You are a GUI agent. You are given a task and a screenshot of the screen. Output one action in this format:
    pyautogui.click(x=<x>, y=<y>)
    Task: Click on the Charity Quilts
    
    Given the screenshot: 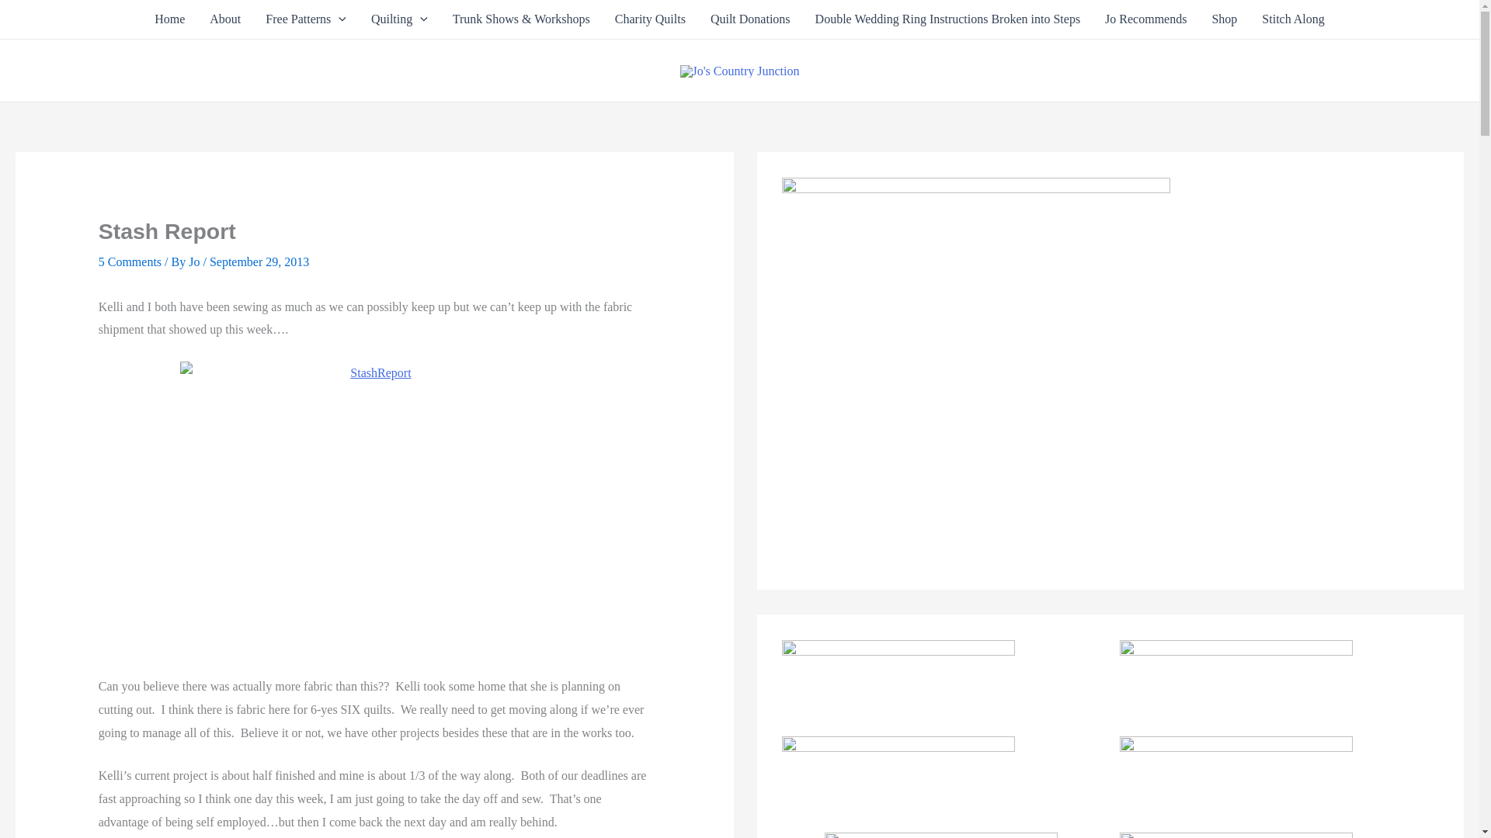 What is the action you would take?
    pyautogui.click(x=649, y=19)
    